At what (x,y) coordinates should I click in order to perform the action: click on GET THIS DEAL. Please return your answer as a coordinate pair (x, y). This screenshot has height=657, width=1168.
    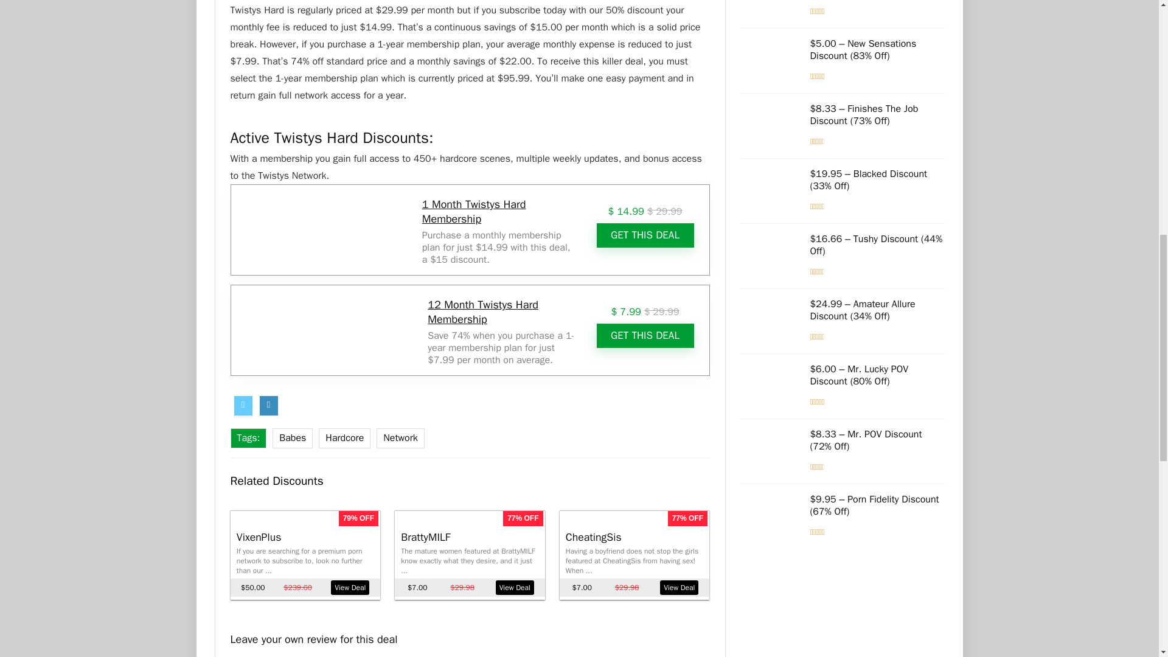
    Looking at the image, I should click on (645, 235).